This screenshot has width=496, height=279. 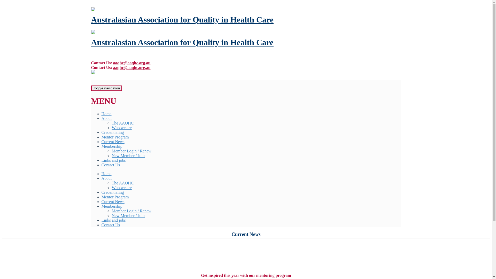 What do you see at coordinates (113, 132) in the screenshot?
I see `Credentialing` at bounding box center [113, 132].